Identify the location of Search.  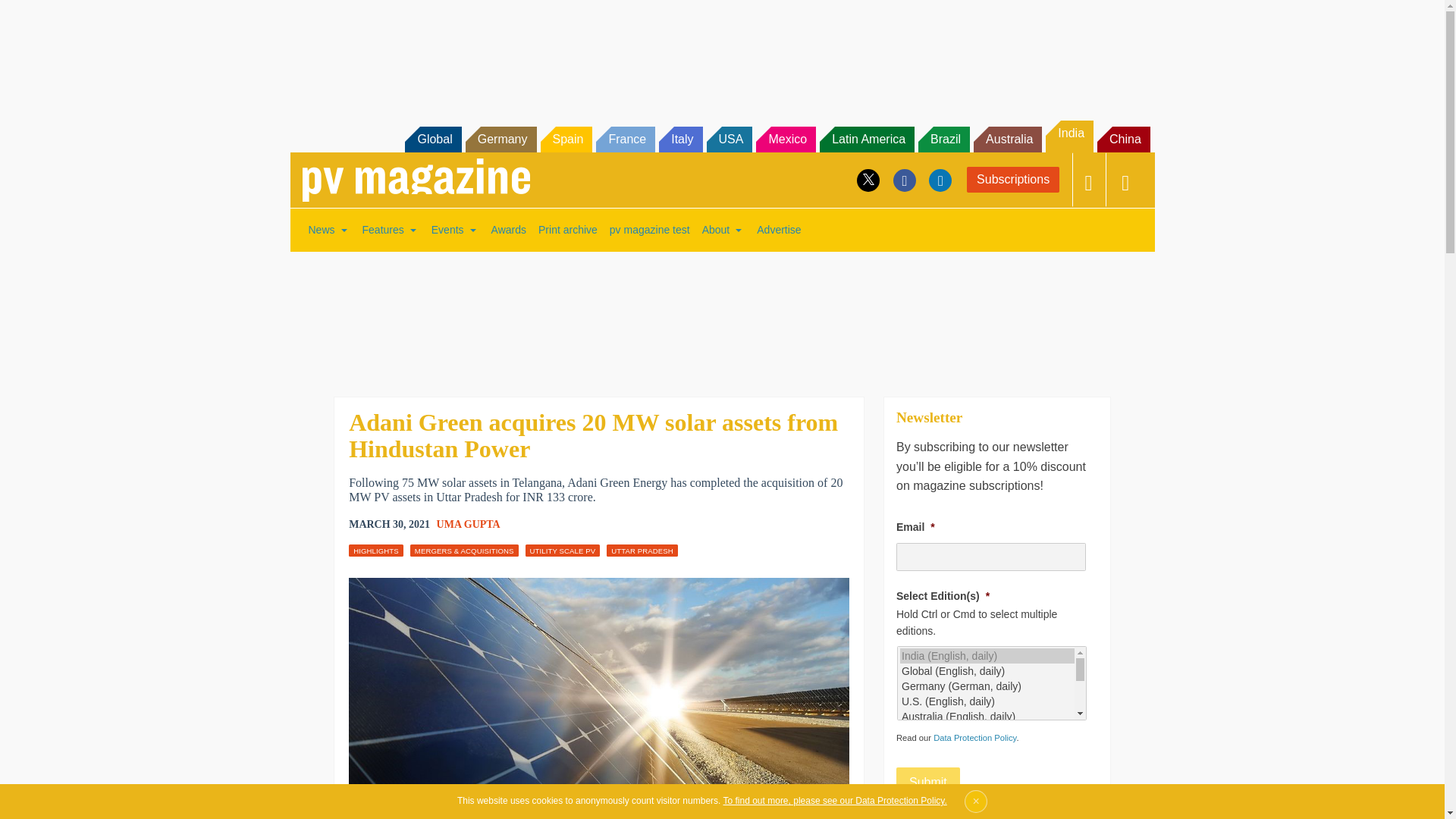
(32, 15).